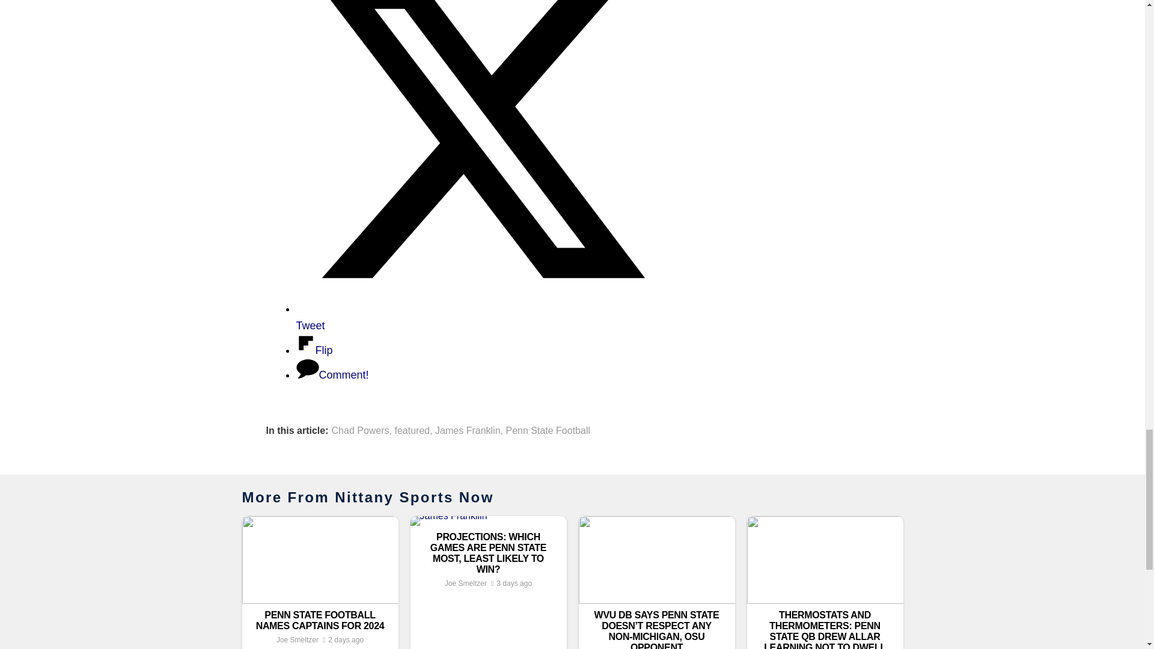  Describe the element at coordinates (478, 317) in the screenshot. I see `Share on Tweet` at that location.